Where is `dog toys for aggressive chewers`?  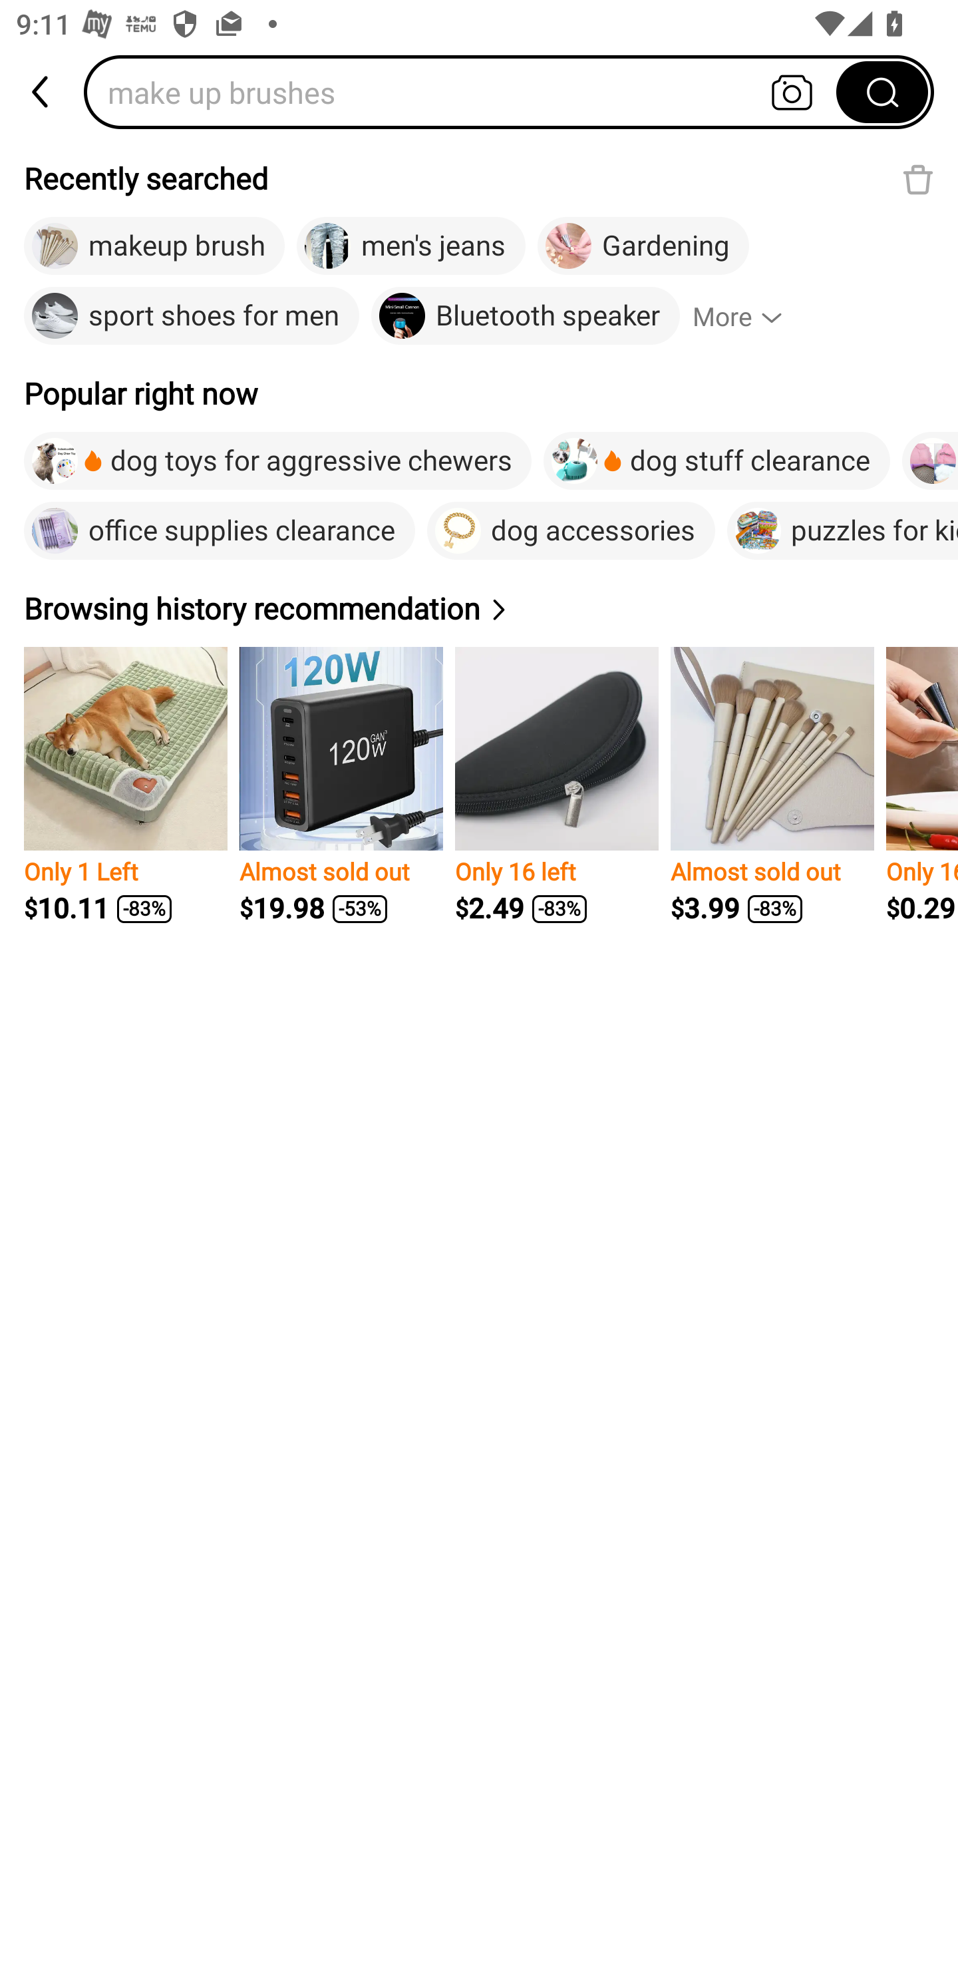
dog toys for aggressive chewers is located at coordinates (278, 461).